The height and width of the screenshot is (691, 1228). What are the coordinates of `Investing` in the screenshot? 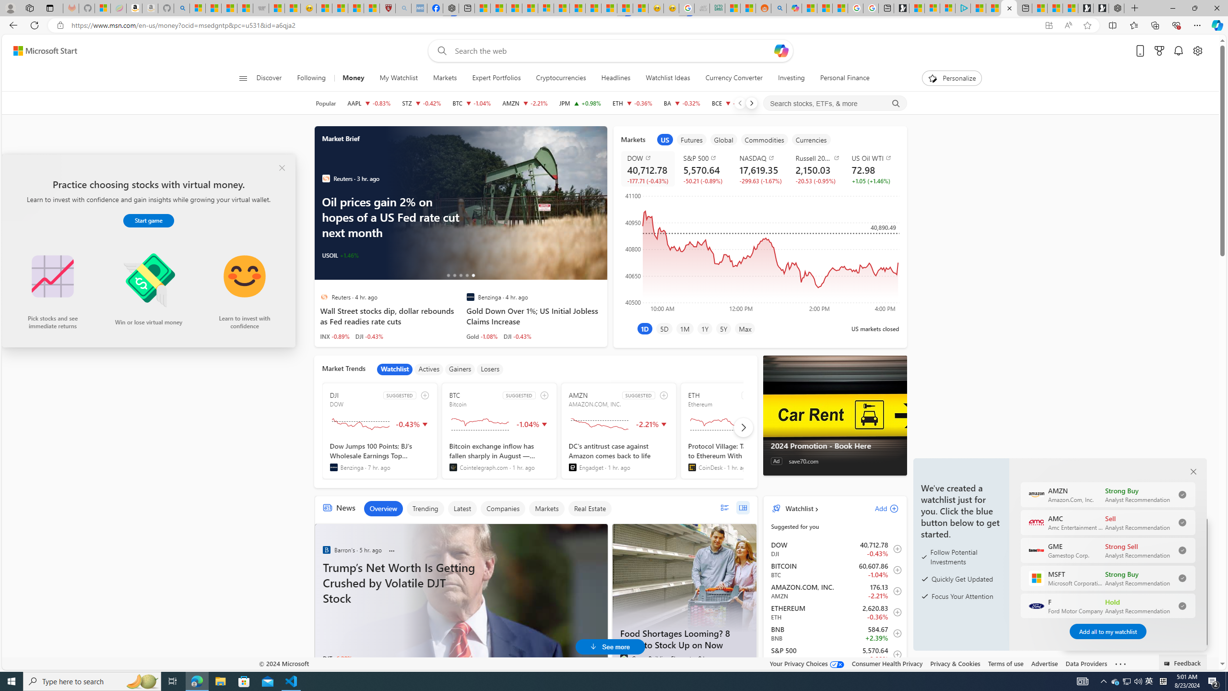 It's located at (791, 78).